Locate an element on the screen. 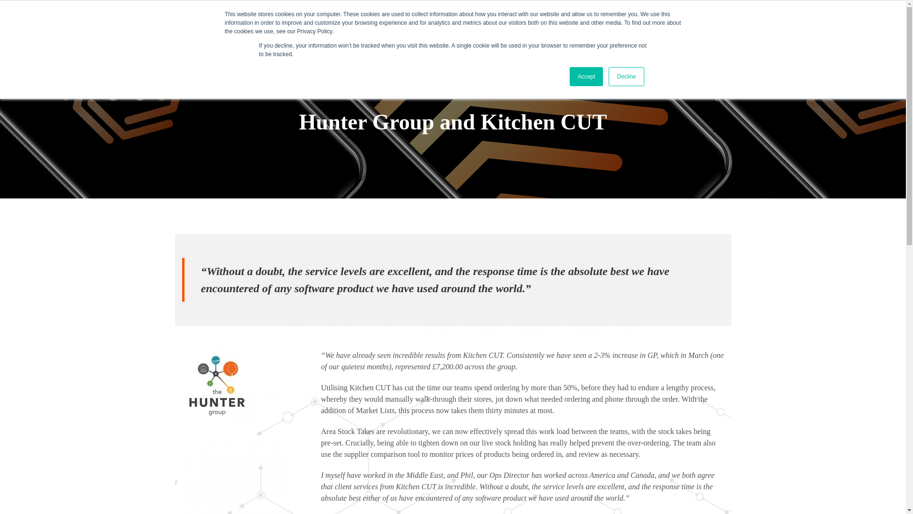  TRY NOW is located at coordinates (851, 28).